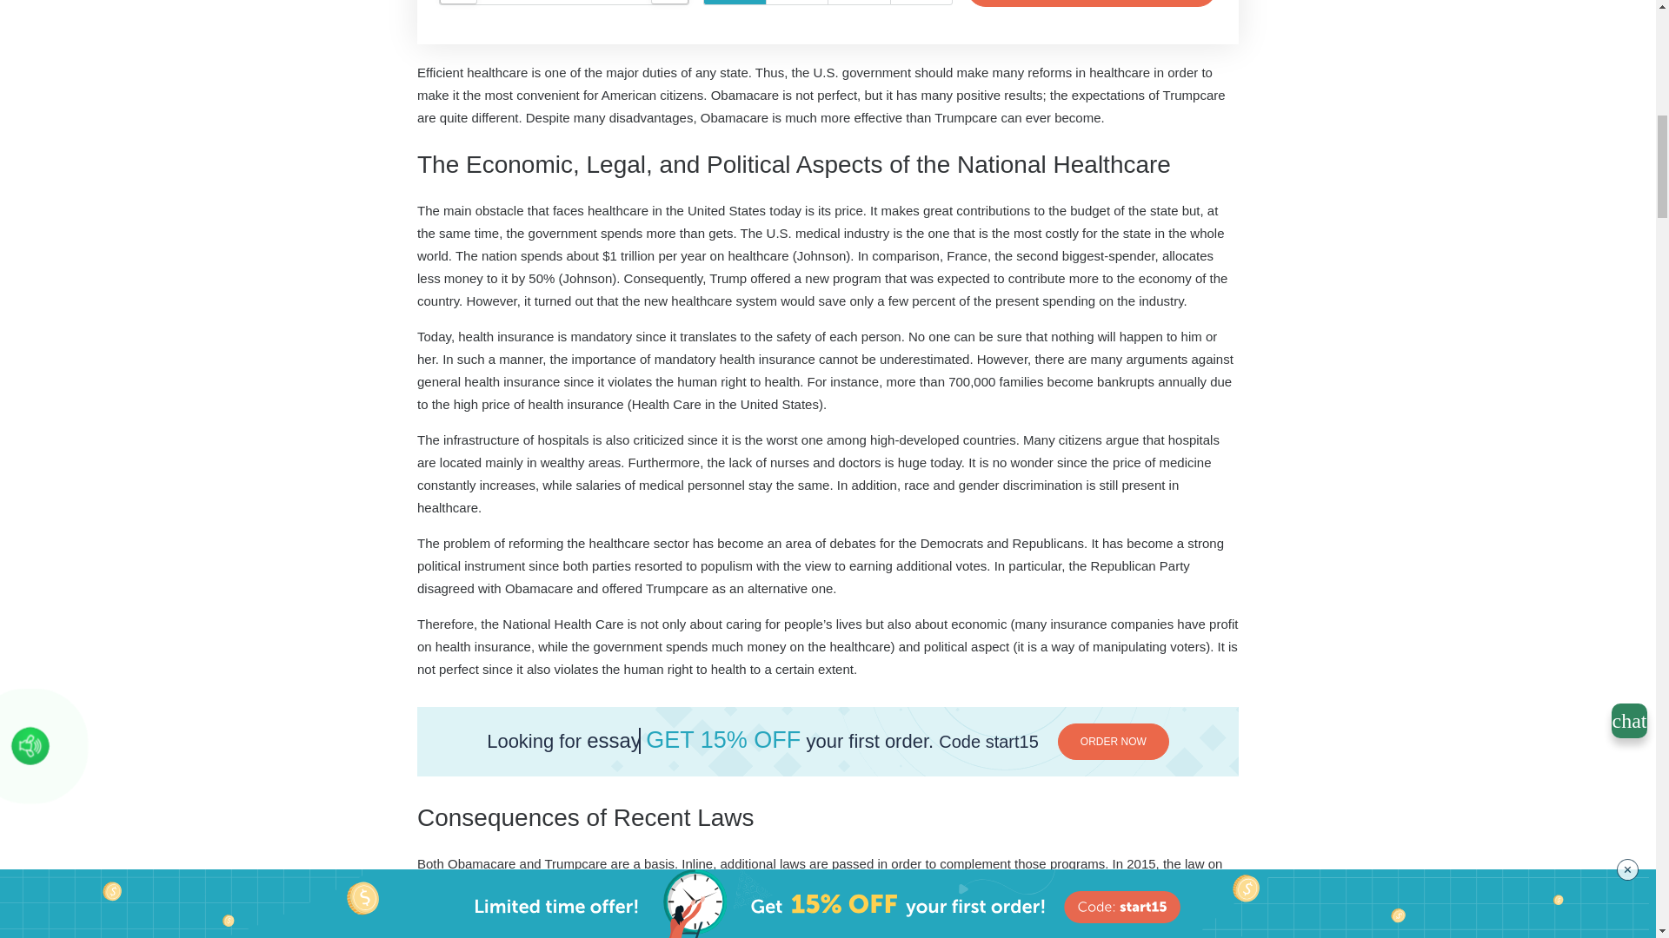 The height and width of the screenshot is (938, 1669). What do you see at coordinates (859, 3) in the screenshot?
I see `CAD` at bounding box center [859, 3].